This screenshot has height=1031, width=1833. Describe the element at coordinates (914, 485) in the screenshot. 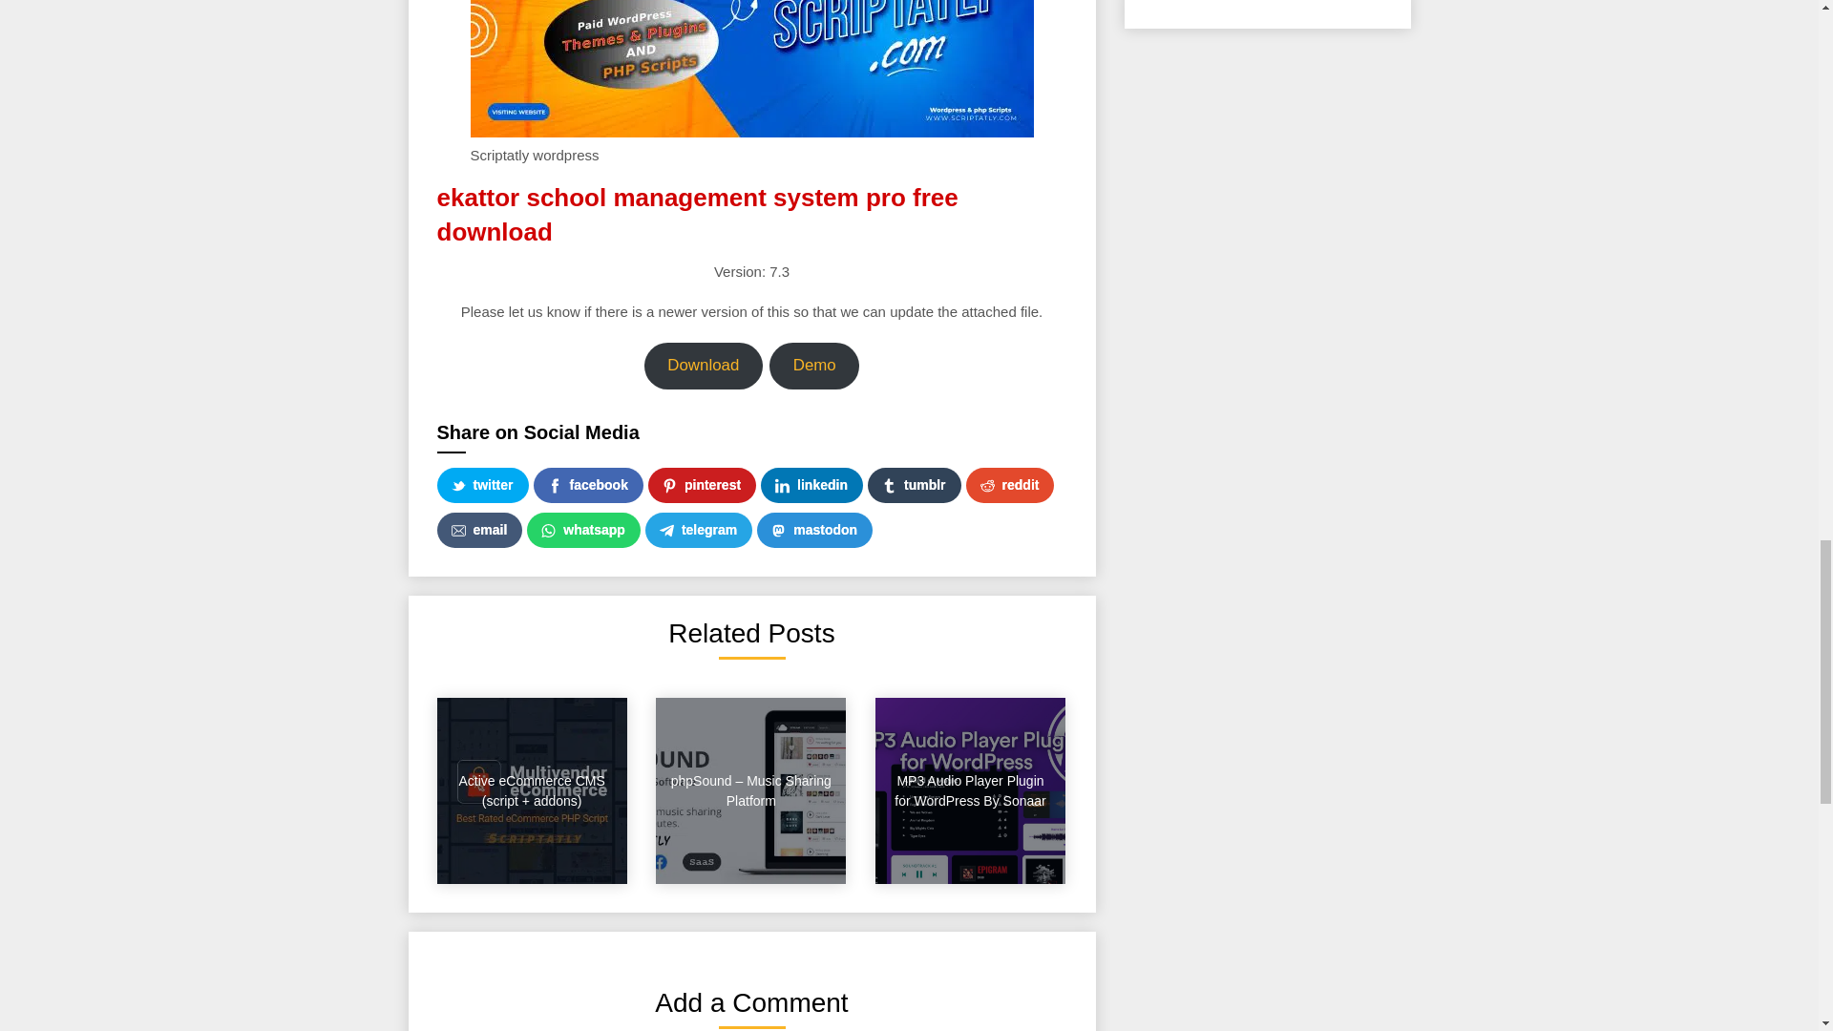

I see `tumblr` at that location.